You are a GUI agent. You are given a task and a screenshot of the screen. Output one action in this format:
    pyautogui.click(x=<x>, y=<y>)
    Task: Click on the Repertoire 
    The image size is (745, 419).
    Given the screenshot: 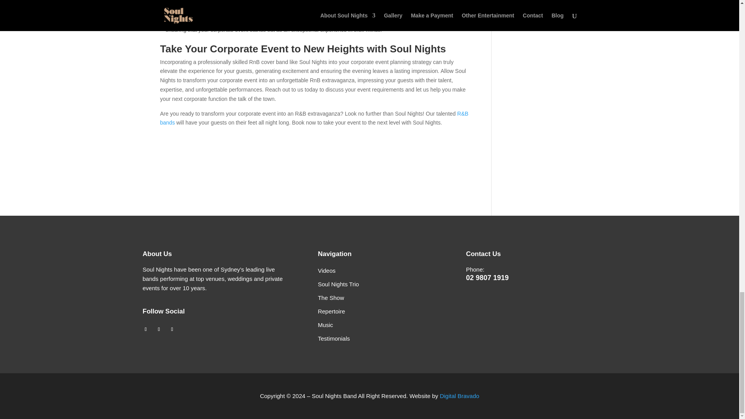 What is the action you would take?
    pyautogui.click(x=332, y=311)
    